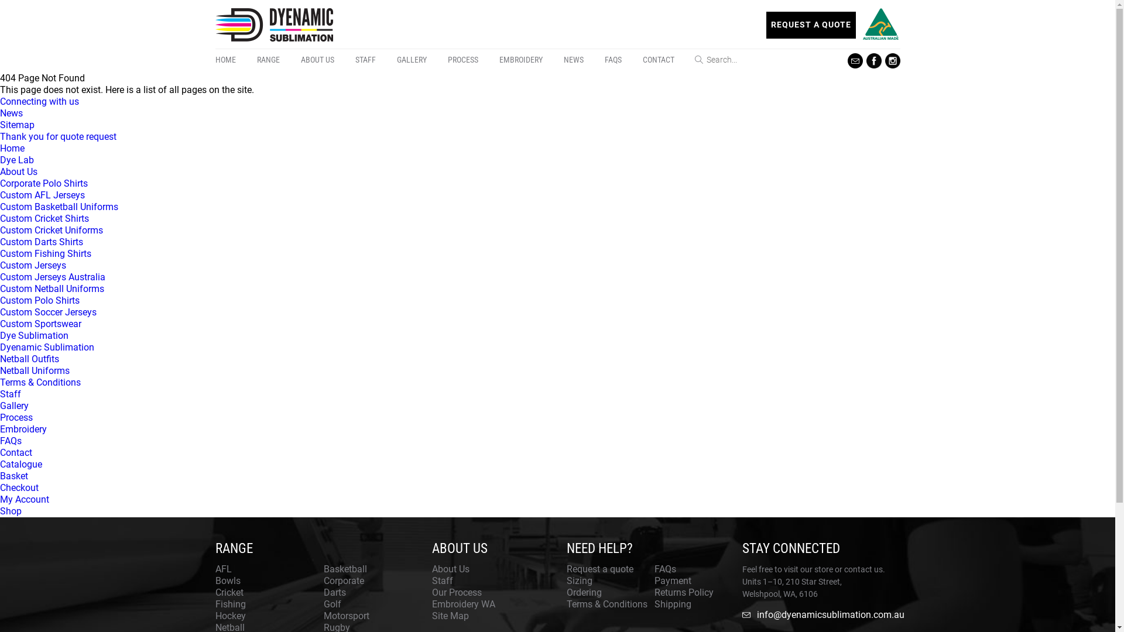 This screenshot has height=632, width=1124. Describe the element at coordinates (11, 441) in the screenshot. I see `FAQs` at that location.